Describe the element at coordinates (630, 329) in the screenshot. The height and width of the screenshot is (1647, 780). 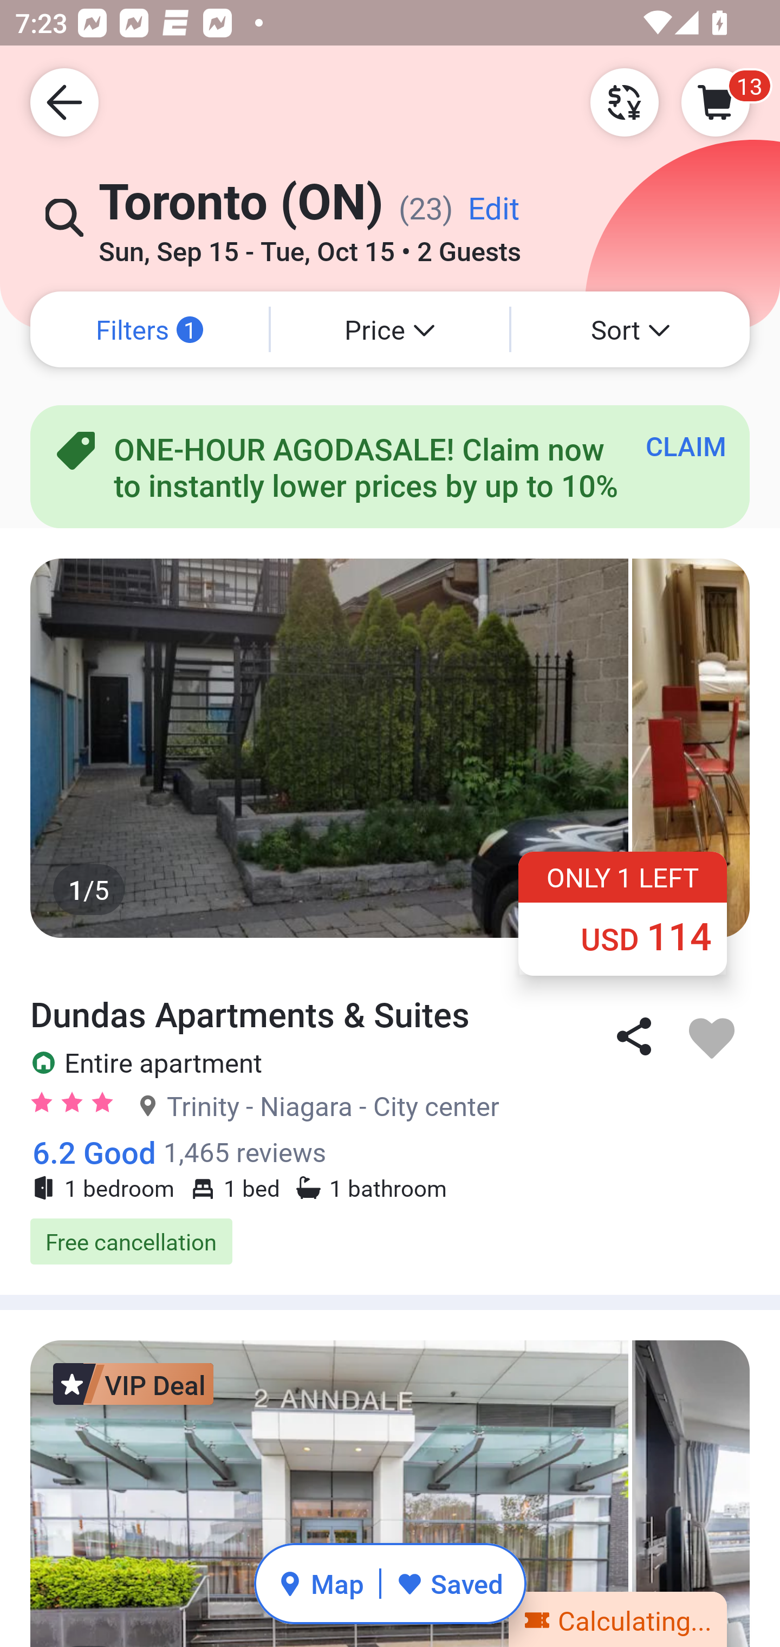
I see `Sort` at that location.